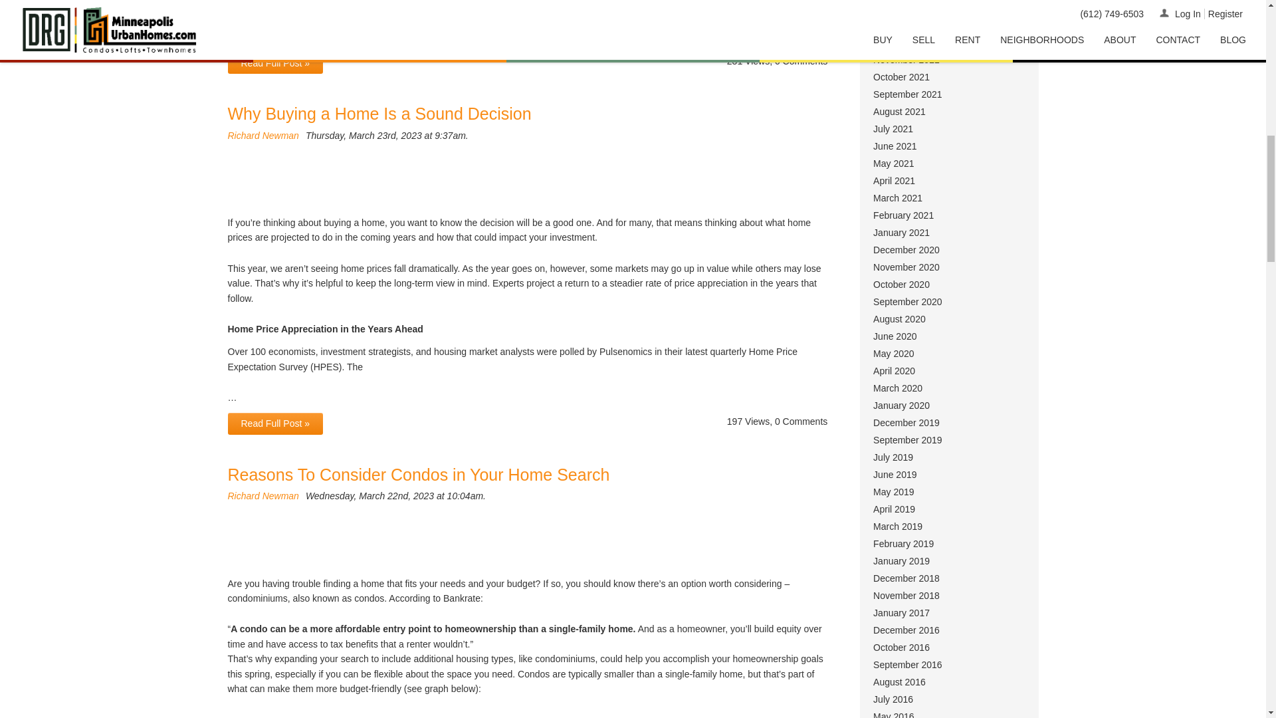  What do you see at coordinates (274, 62) in the screenshot?
I see `Read Full Post` at bounding box center [274, 62].